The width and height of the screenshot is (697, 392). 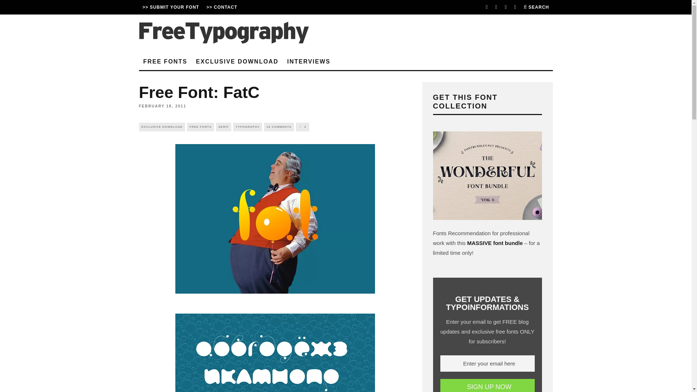 I want to click on View all posts in Free Fonts, so click(x=200, y=127).